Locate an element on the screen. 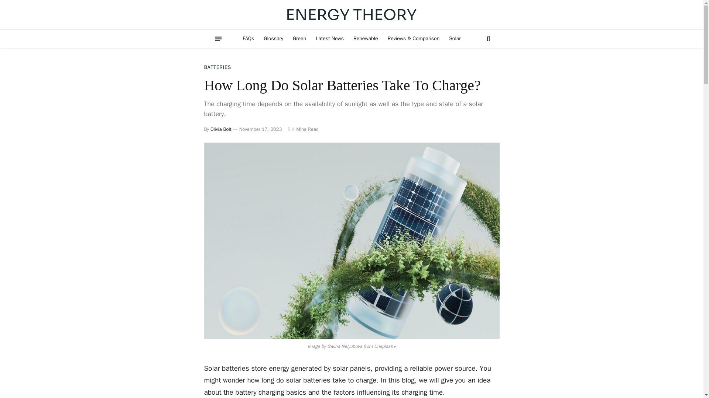  Green is located at coordinates (299, 38).